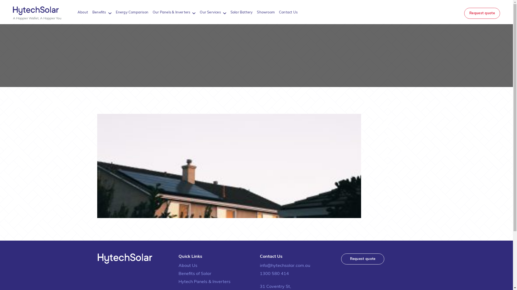  I want to click on Benefits of Solar, so click(216, 274).